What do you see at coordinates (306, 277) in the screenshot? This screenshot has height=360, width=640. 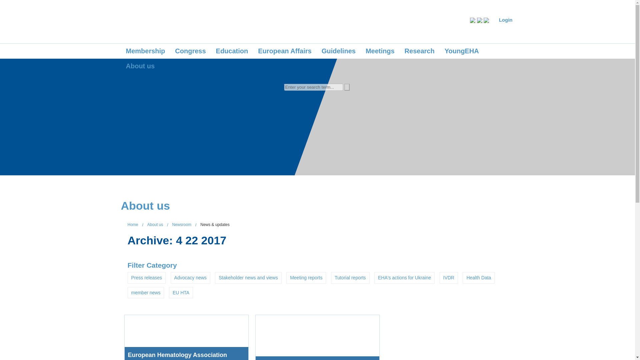 I see `Meeting reports` at bounding box center [306, 277].